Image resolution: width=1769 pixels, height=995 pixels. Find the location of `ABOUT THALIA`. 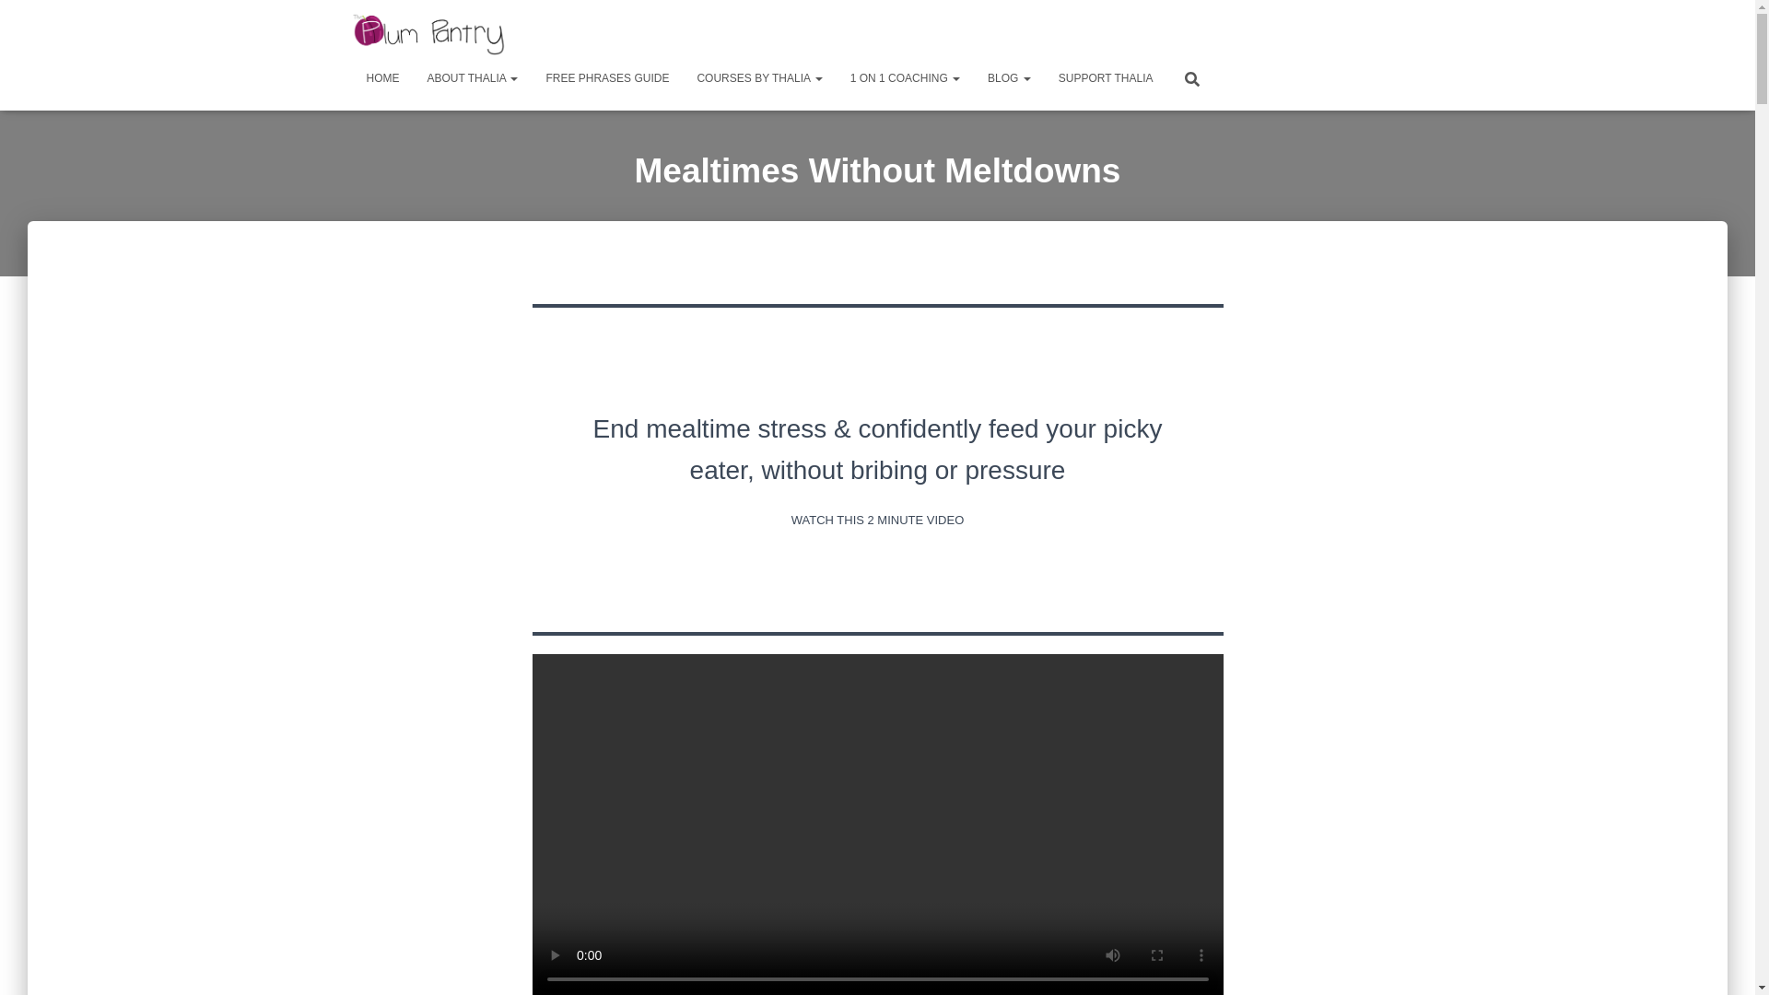

ABOUT THALIA is located at coordinates (472, 78).